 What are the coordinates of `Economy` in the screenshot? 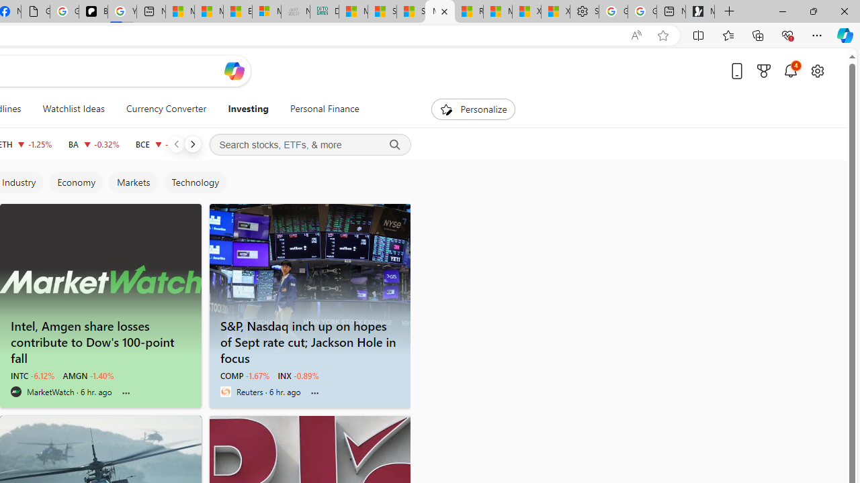 It's located at (75, 182).